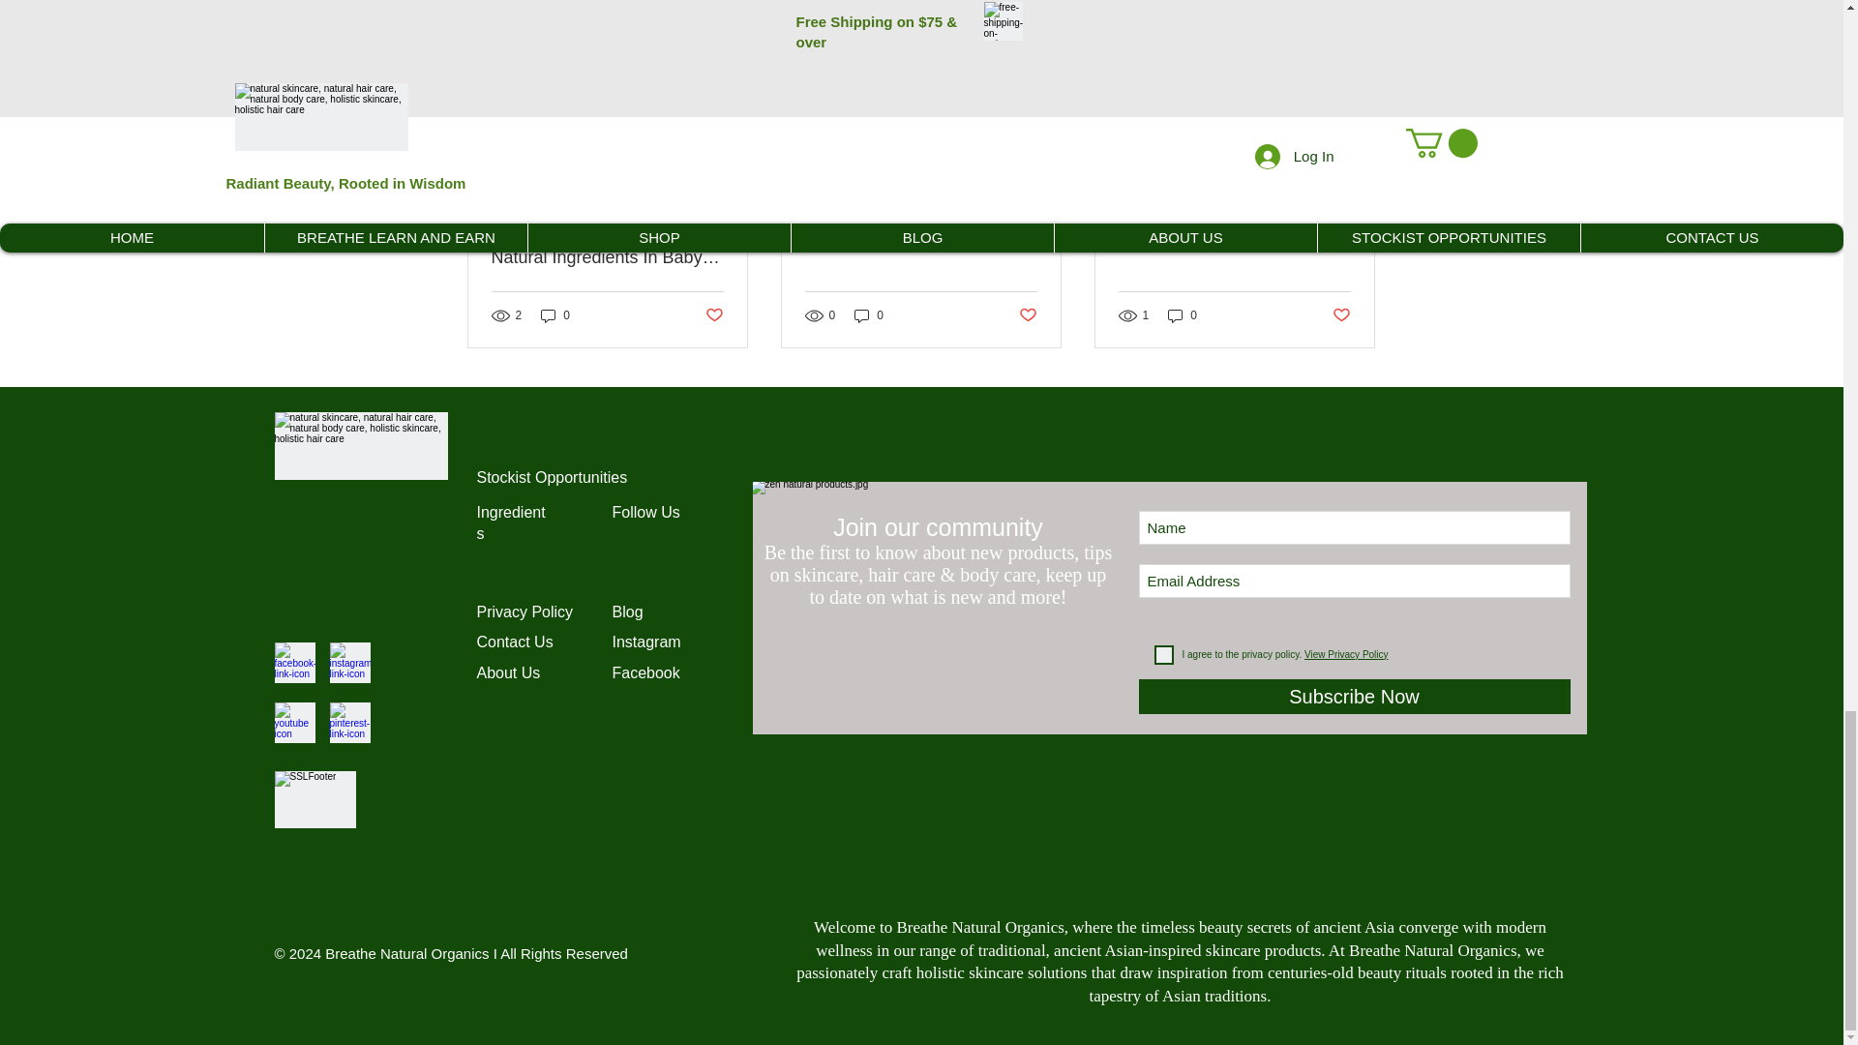  What do you see at coordinates (555, 315) in the screenshot?
I see `0` at bounding box center [555, 315].